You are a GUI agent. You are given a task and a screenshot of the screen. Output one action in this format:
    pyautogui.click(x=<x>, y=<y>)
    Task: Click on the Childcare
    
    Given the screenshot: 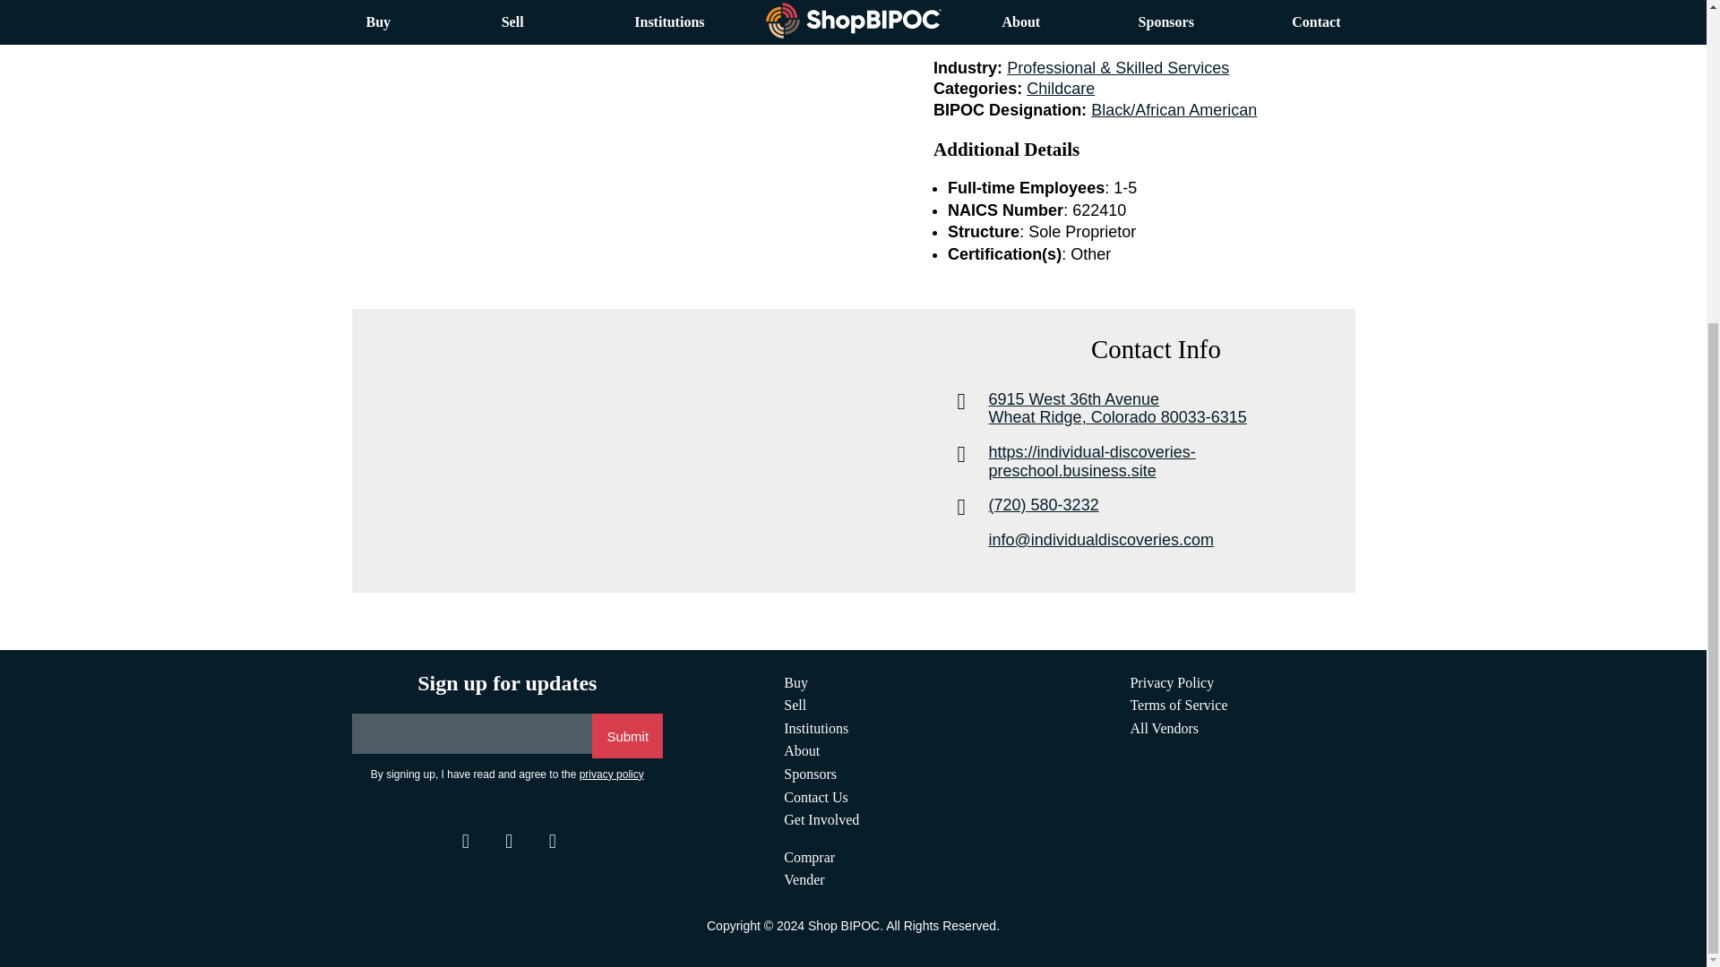 What is the action you would take?
    pyautogui.click(x=611, y=774)
    